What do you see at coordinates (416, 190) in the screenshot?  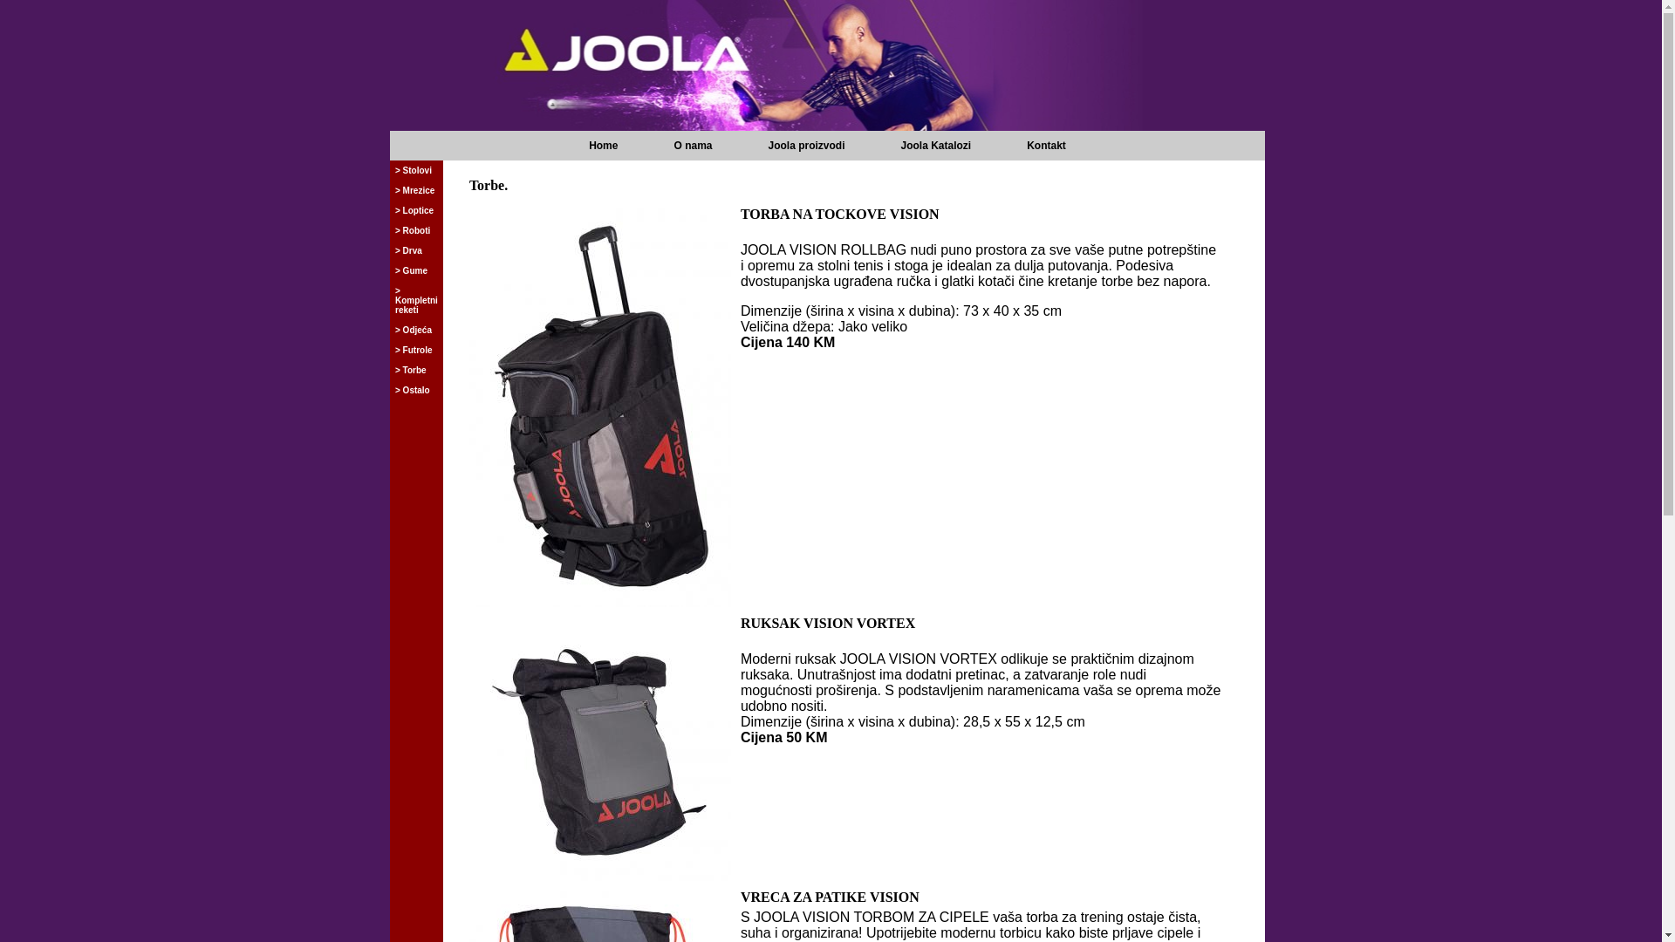 I see `> Mrezice` at bounding box center [416, 190].